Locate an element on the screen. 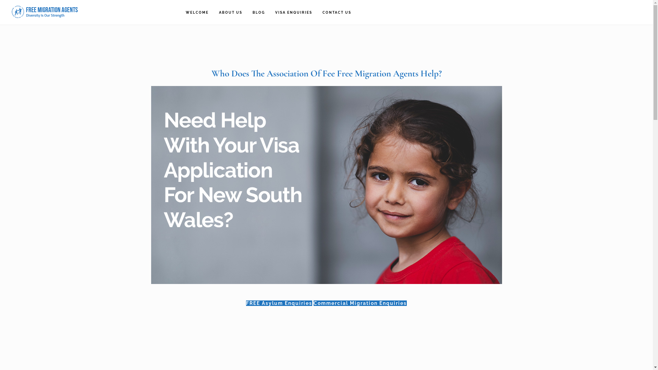  Commercial Migration Enquiries is located at coordinates (360, 303).